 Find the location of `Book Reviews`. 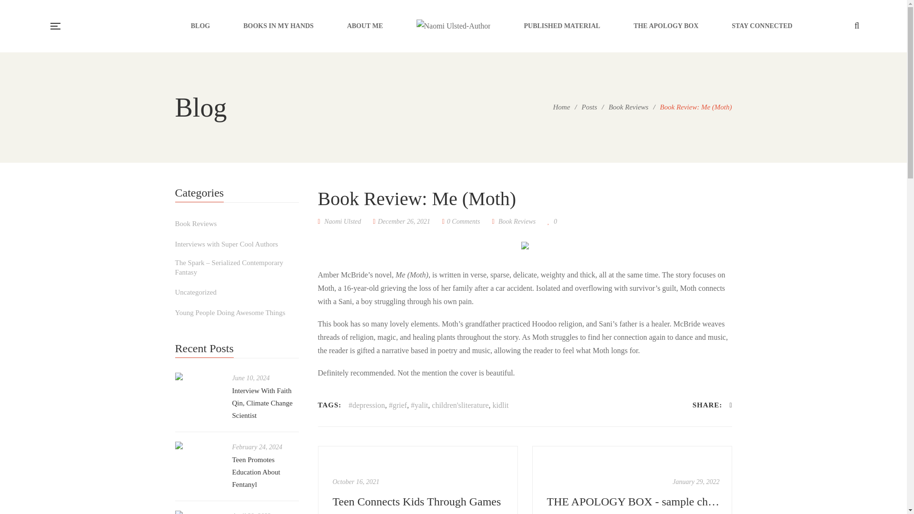

Book Reviews is located at coordinates (517, 221).